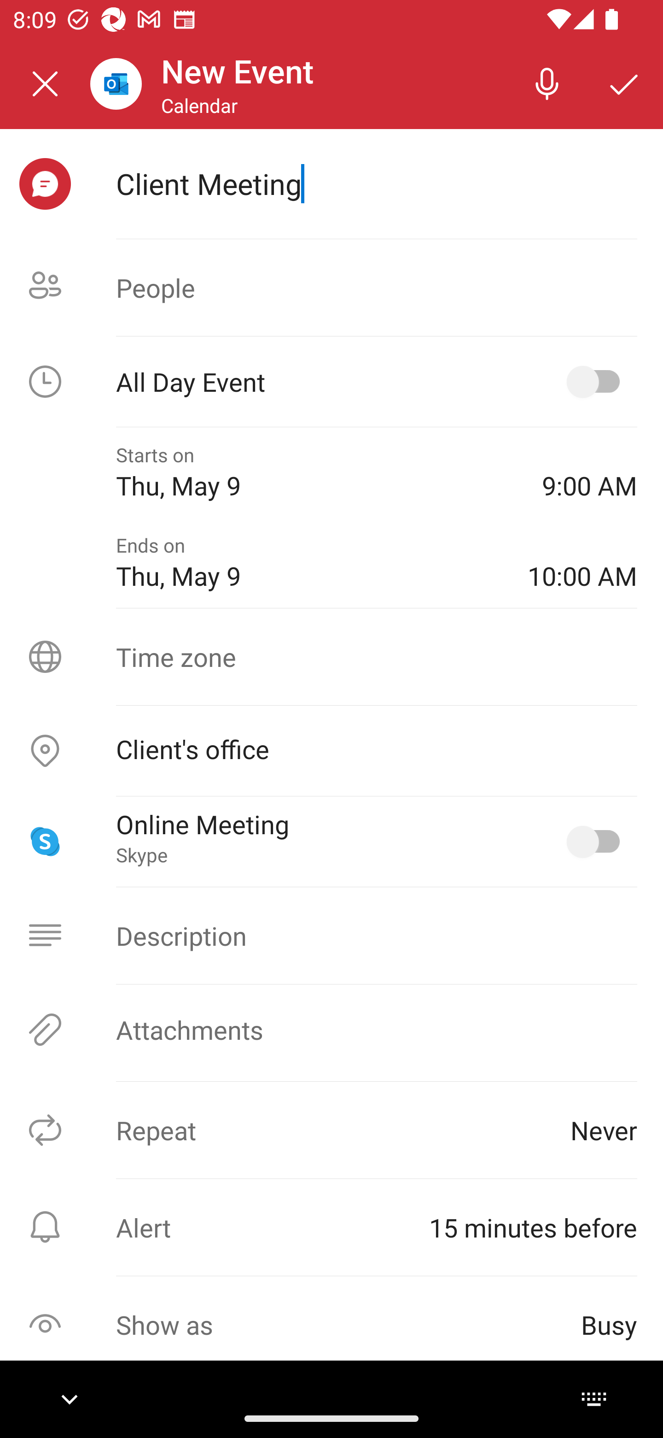 This screenshot has width=663, height=1438. Describe the element at coordinates (582, 563) in the screenshot. I see `10:00 AM` at that location.